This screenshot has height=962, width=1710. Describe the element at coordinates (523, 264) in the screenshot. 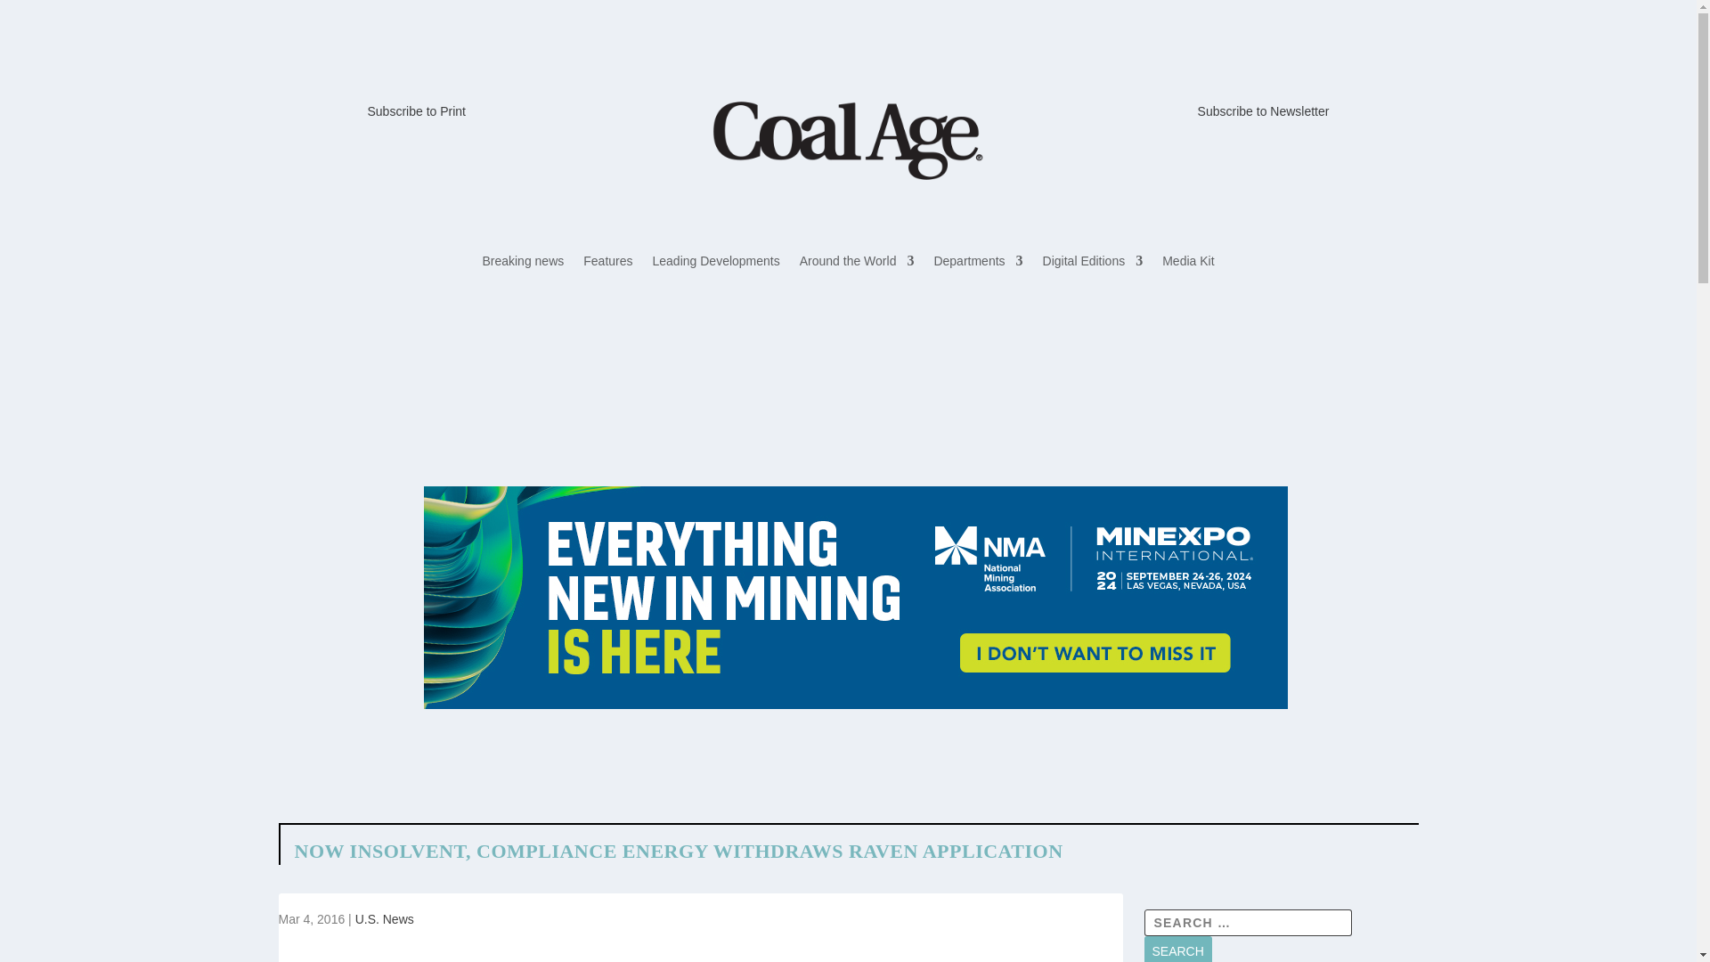

I see `Breaking news` at that location.